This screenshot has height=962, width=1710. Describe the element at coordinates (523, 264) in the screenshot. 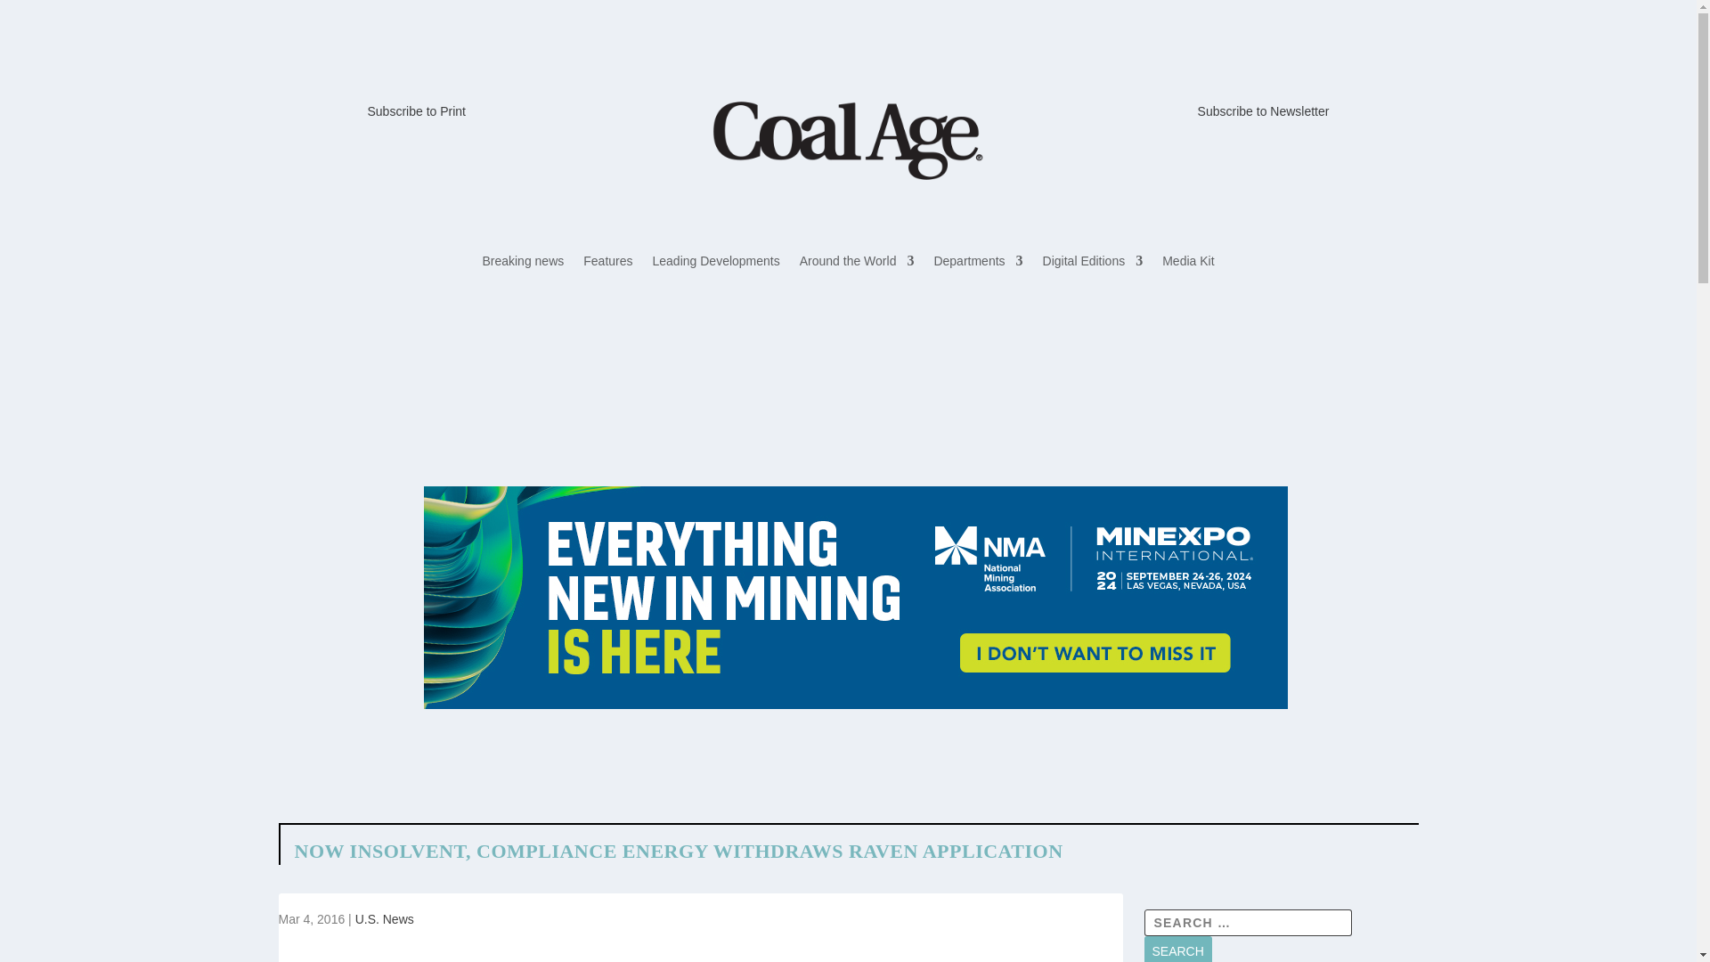

I see `Breaking news` at that location.